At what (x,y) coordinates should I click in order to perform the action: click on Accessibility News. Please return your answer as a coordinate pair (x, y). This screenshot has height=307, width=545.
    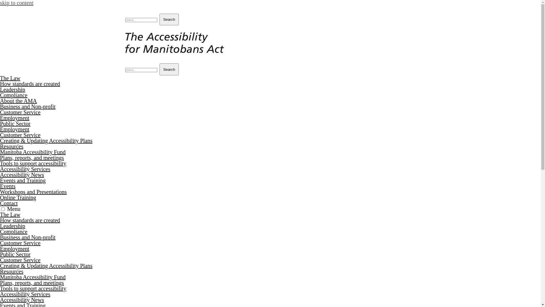
    Looking at the image, I should click on (22, 300).